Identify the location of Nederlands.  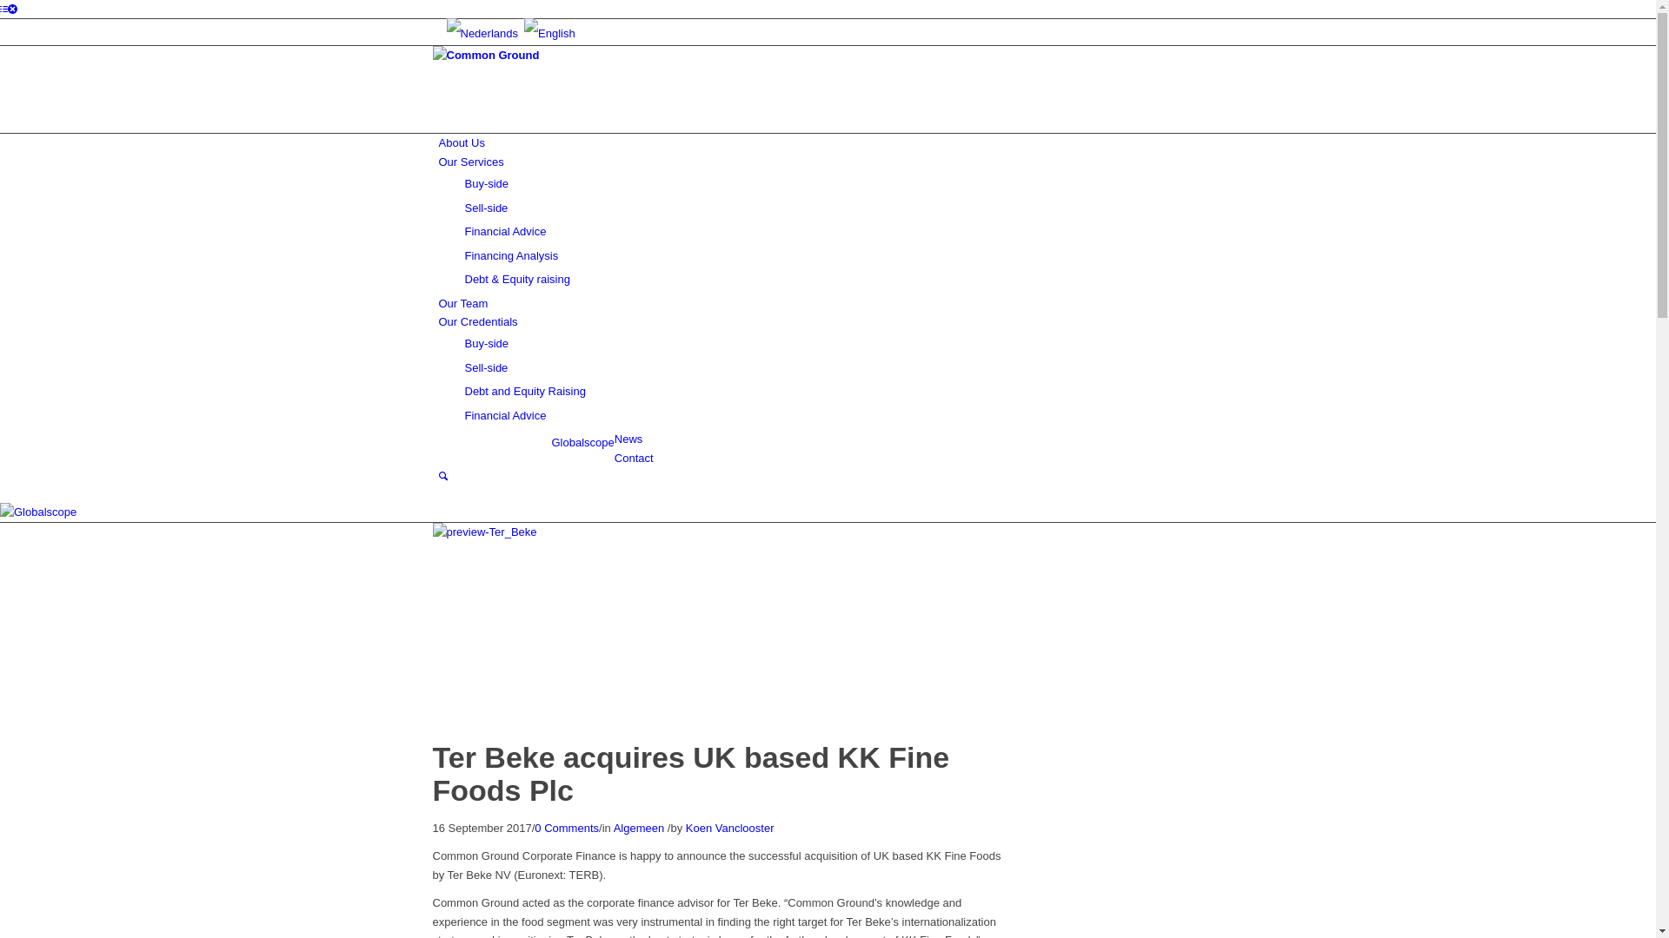
(482, 34).